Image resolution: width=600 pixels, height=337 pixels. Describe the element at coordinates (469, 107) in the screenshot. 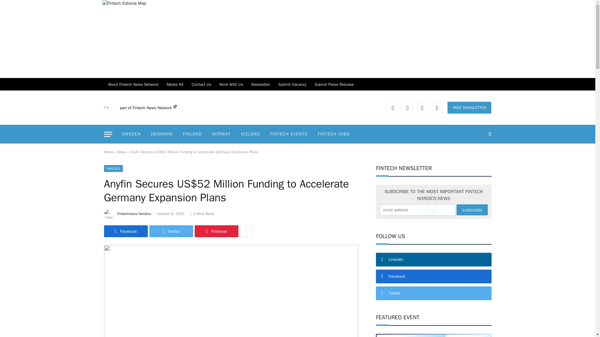

I see `FREE NEWSLETTER` at that location.